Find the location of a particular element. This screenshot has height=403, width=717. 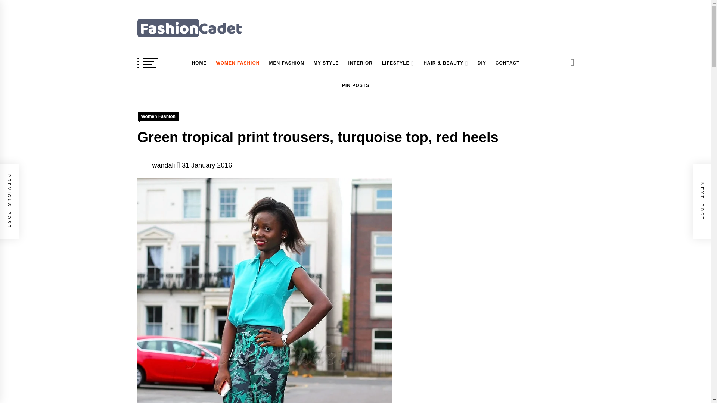

INTERIOR is located at coordinates (361, 63).